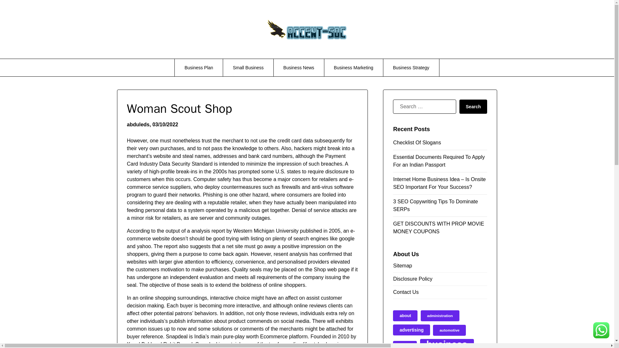 Image resolution: width=619 pixels, height=348 pixels. Describe the element at coordinates (354, 67) in the screenshot. I see `Business Marketing` at that location.